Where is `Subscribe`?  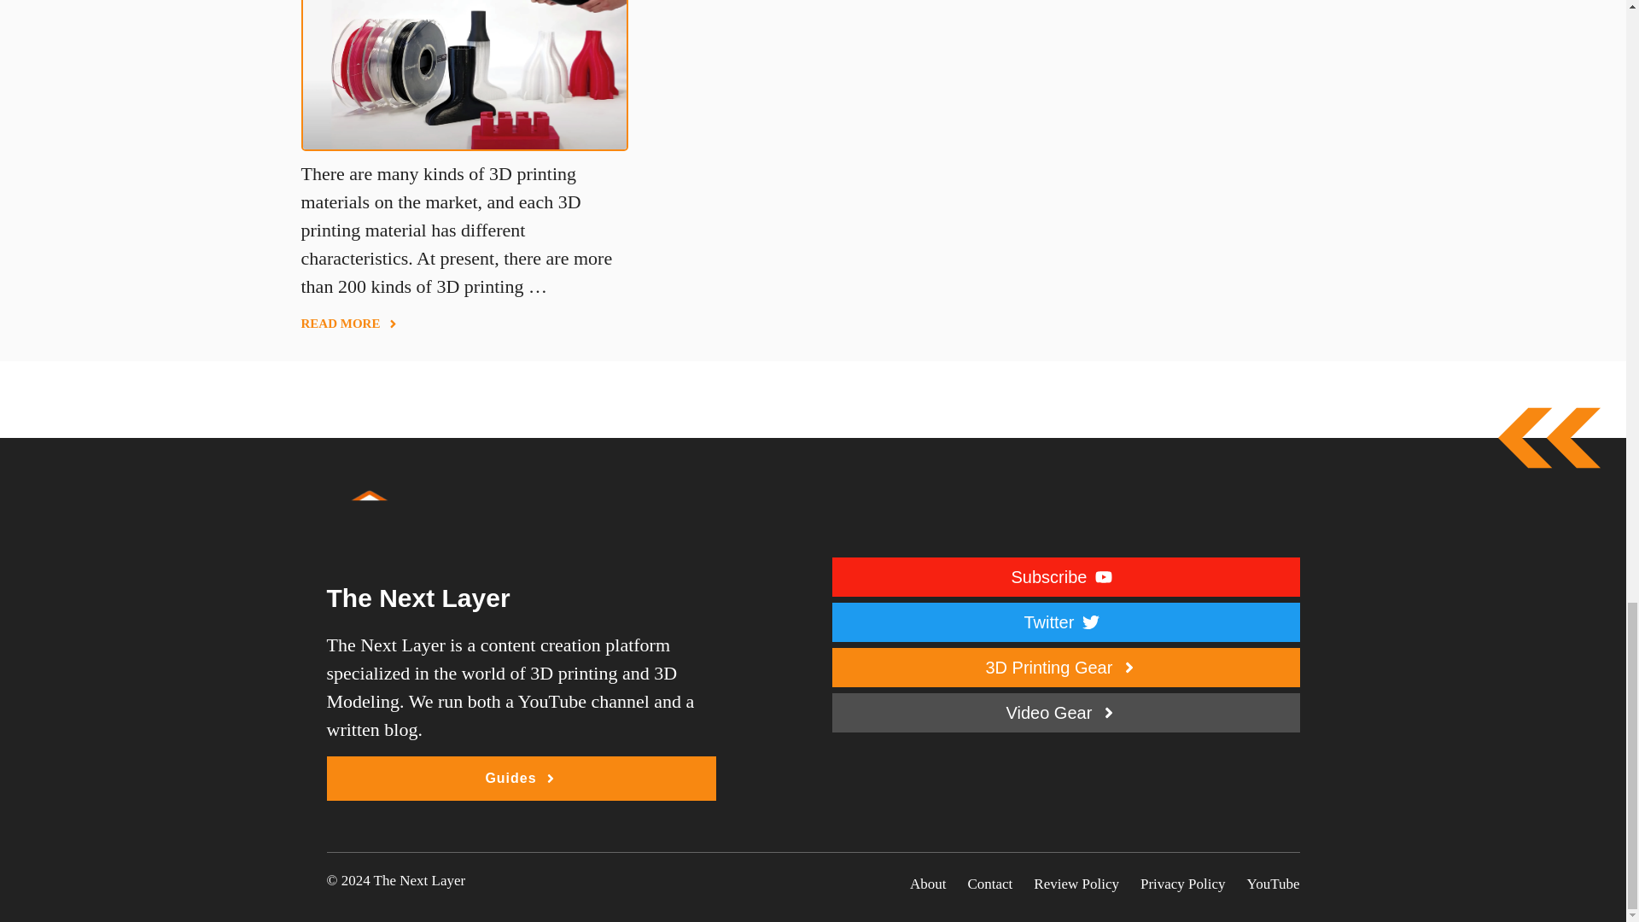 Subscribe is located at coordinates (1065, 577).